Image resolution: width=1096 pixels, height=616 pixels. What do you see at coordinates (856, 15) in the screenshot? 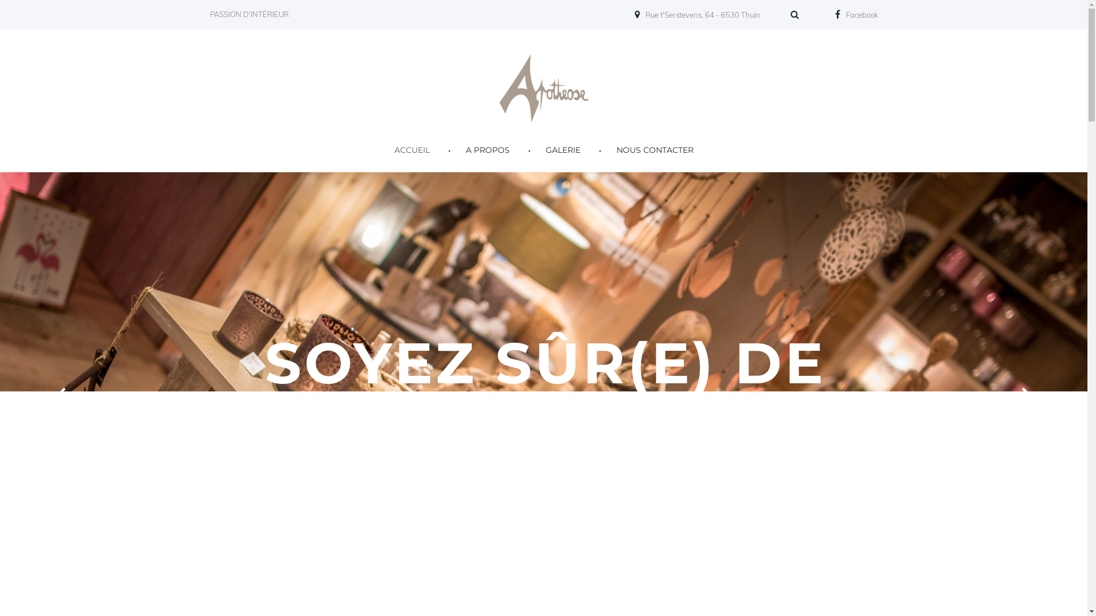
I see `Facebook` at bounding box center [856, 15].